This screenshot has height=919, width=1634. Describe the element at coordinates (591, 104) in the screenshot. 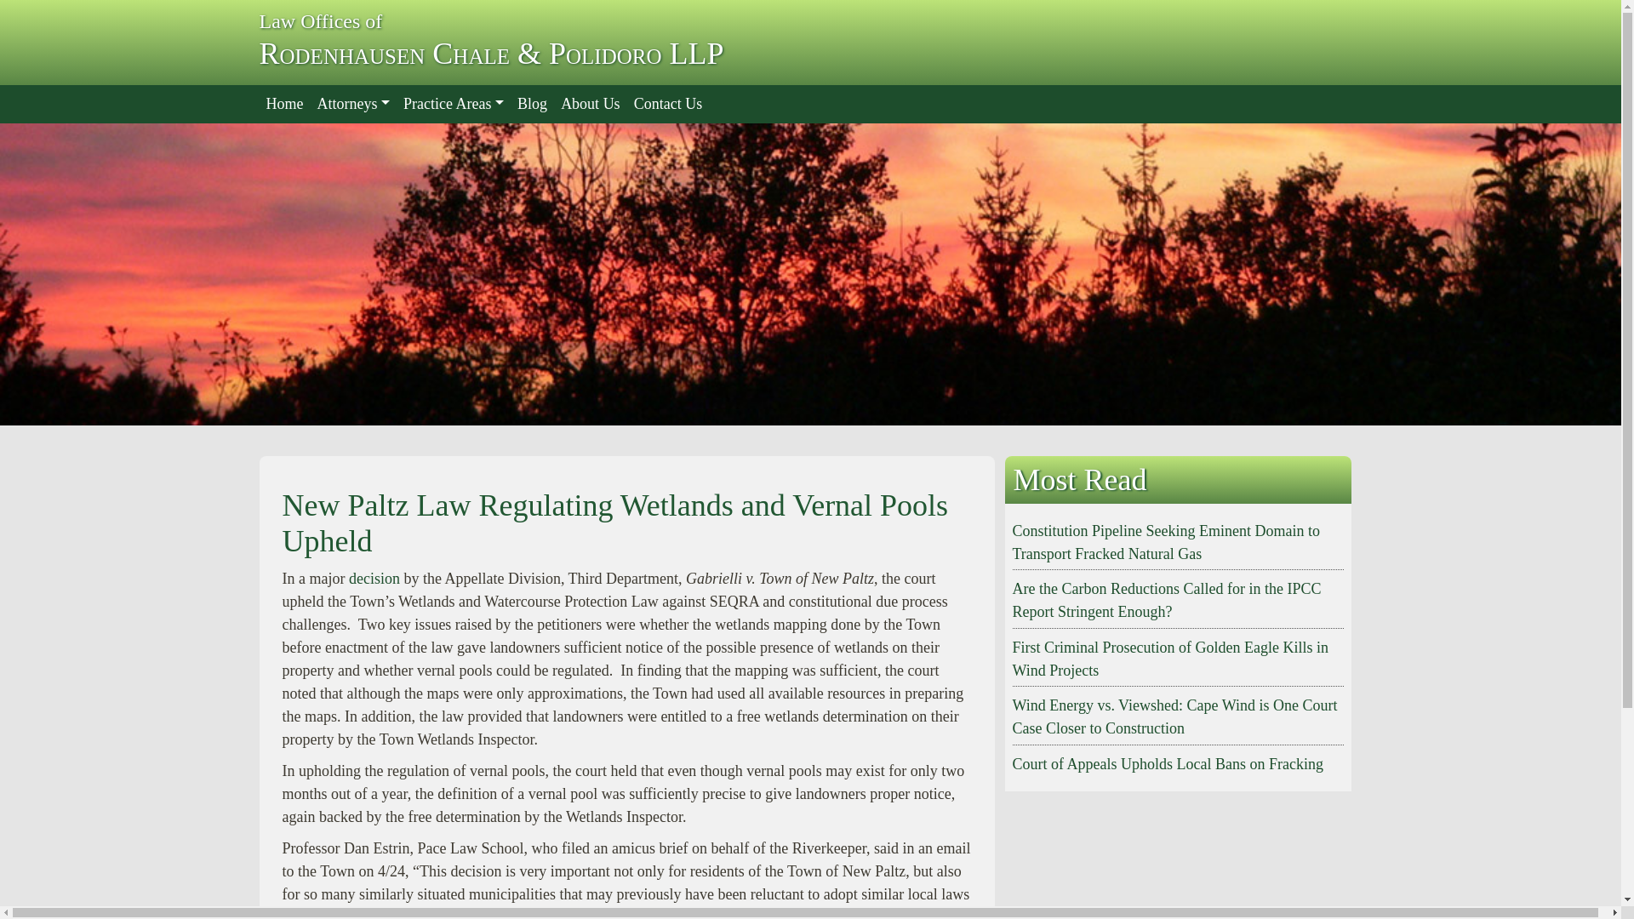

I see `About Us` at that location.